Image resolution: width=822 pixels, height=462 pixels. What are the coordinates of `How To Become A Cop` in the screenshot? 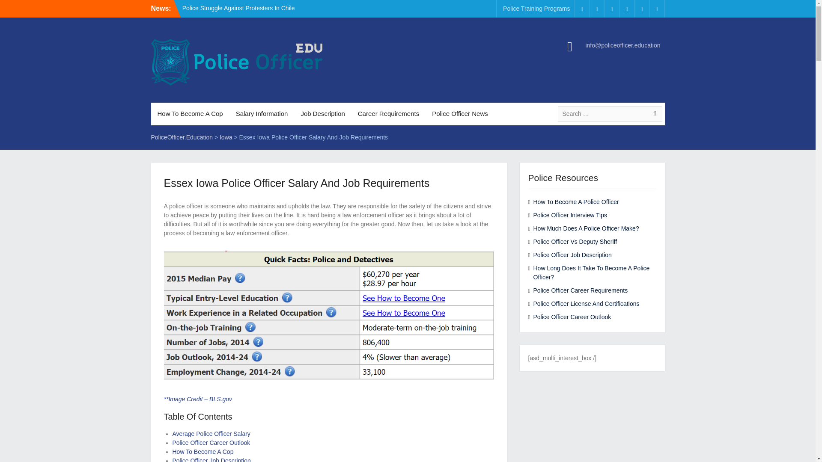 It's located at (190, 114).